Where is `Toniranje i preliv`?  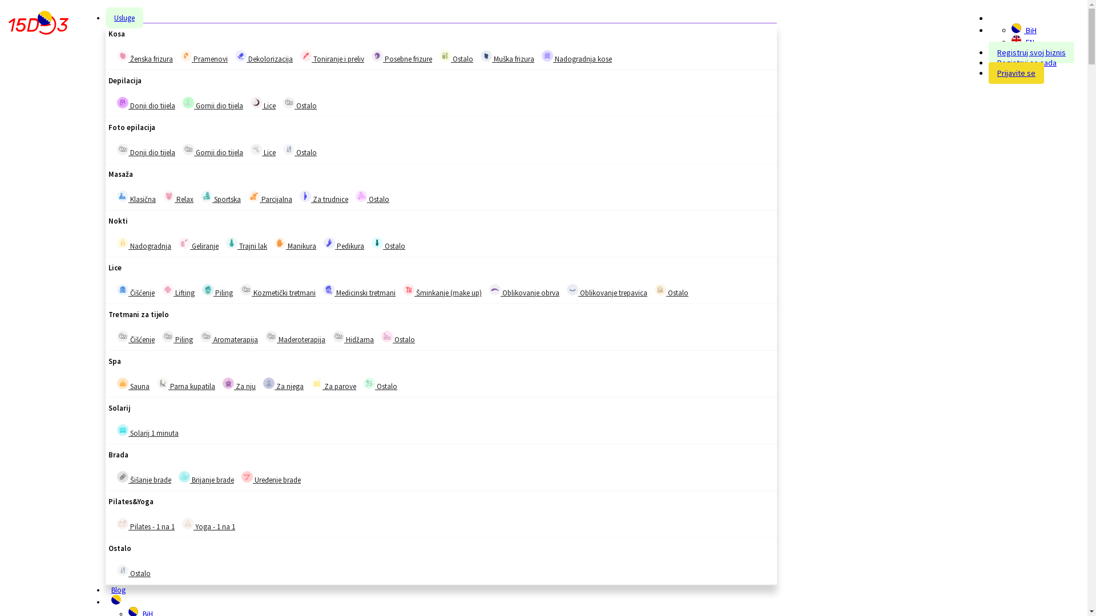 Toniranje i preliv is located at coordinates (306, 56).